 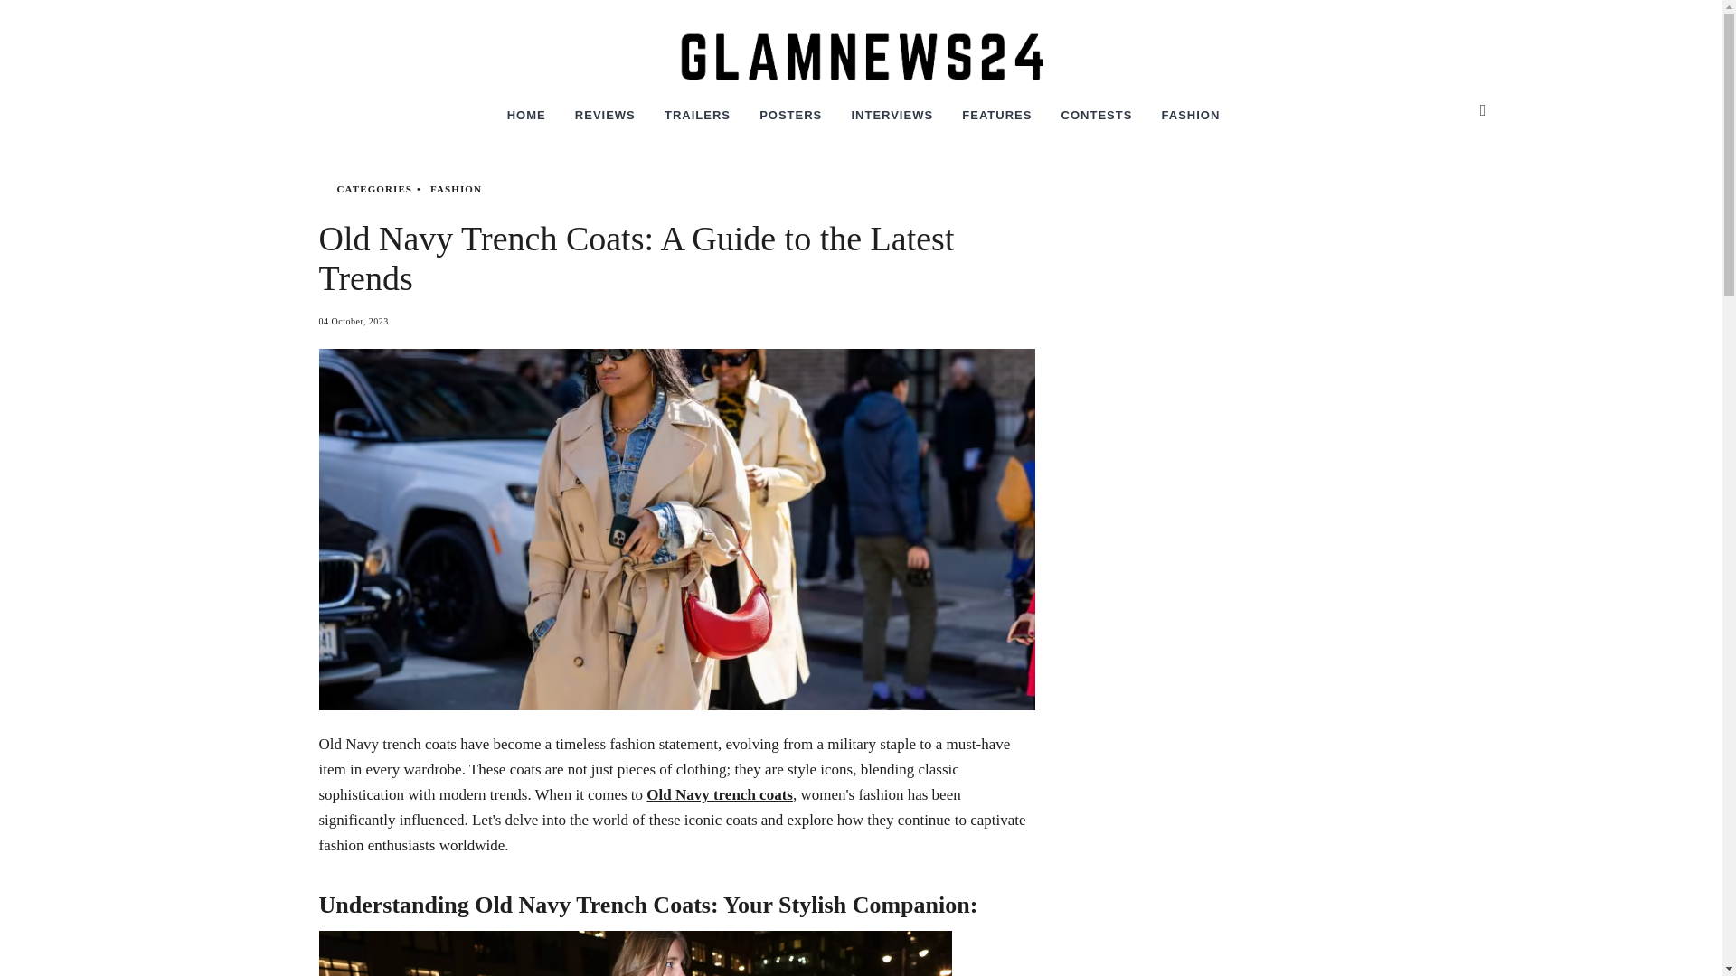 I want to click on CONTESTS, so click(x=1097, y=120).